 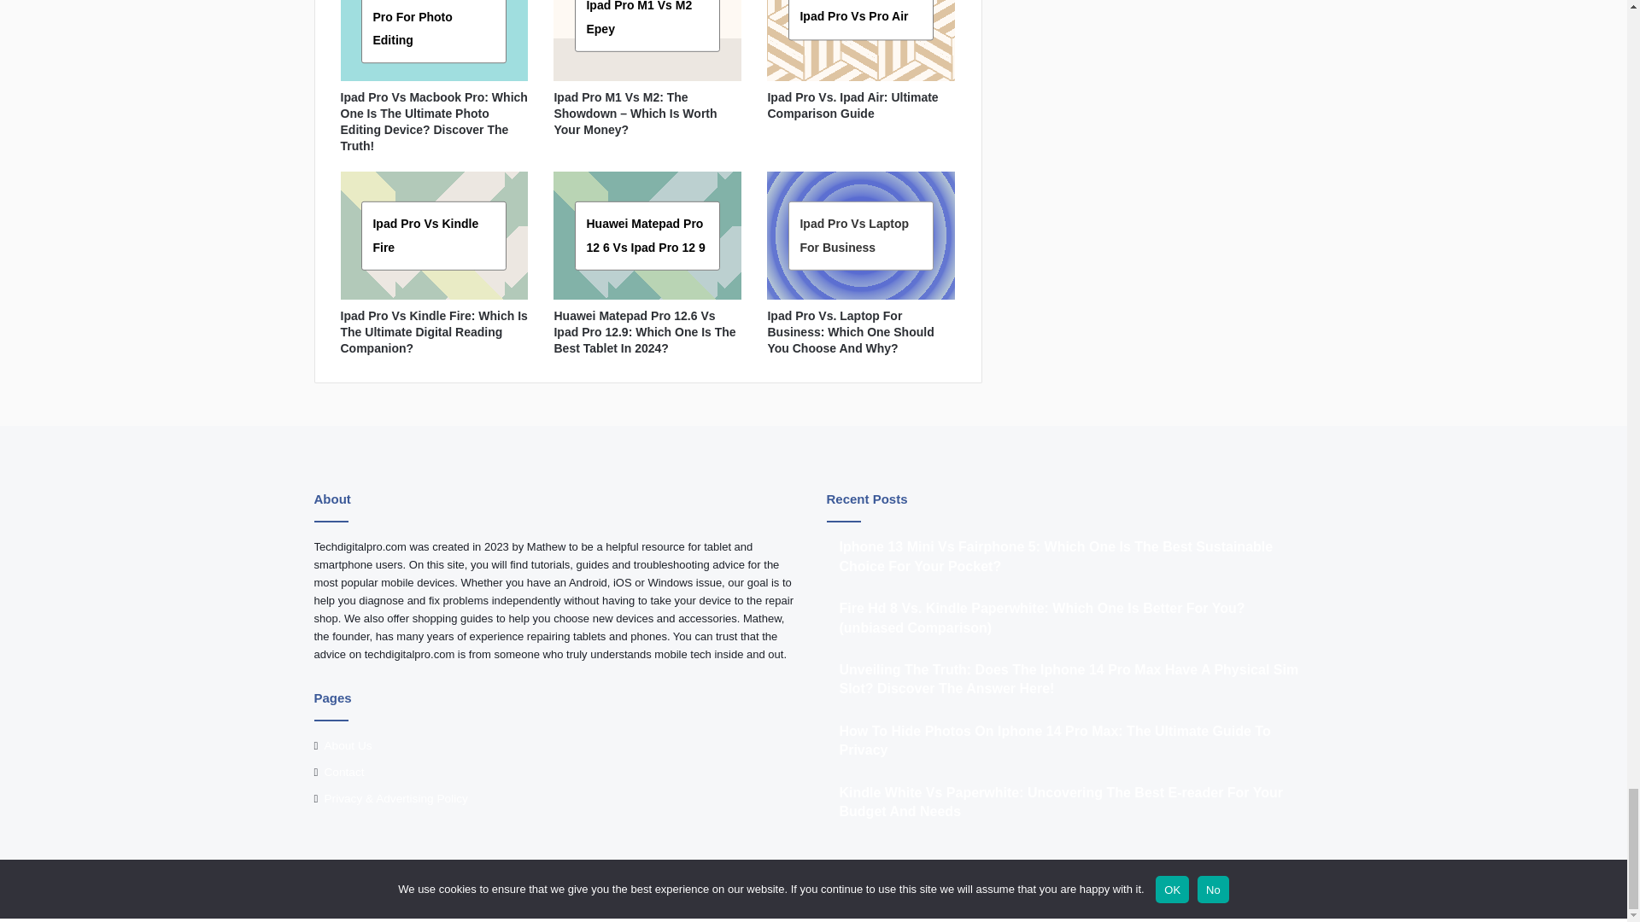 What do you see at coordinates (639, 17) in the screenshot?
I see `Ipad Pro M1 Vs M2 Epey` at bounding box center [639, 17].